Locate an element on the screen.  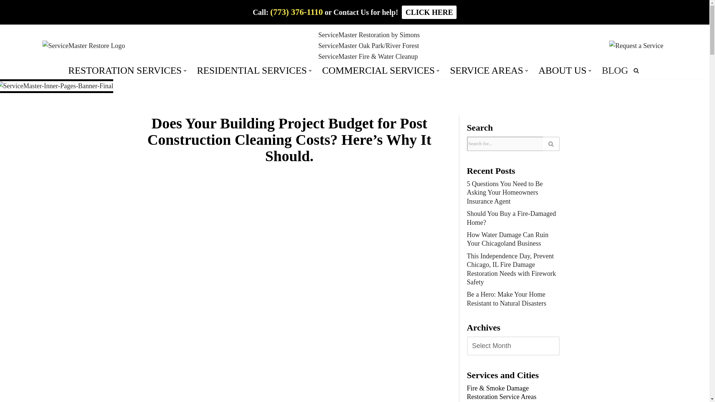
RESIDENTIAL SERVICES is located at coordinates (252, 71).